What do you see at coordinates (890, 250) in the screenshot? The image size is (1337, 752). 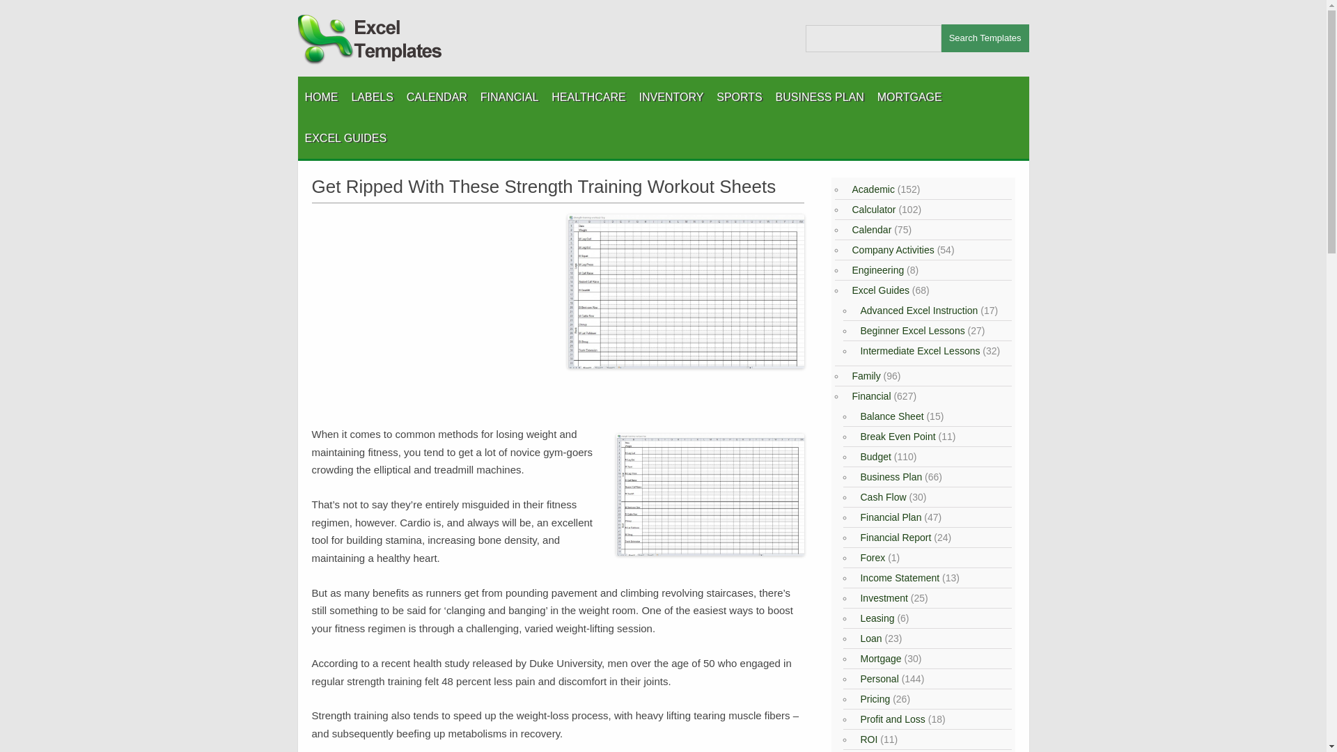 I see `Company Activities` at bounding box center [890, 250].